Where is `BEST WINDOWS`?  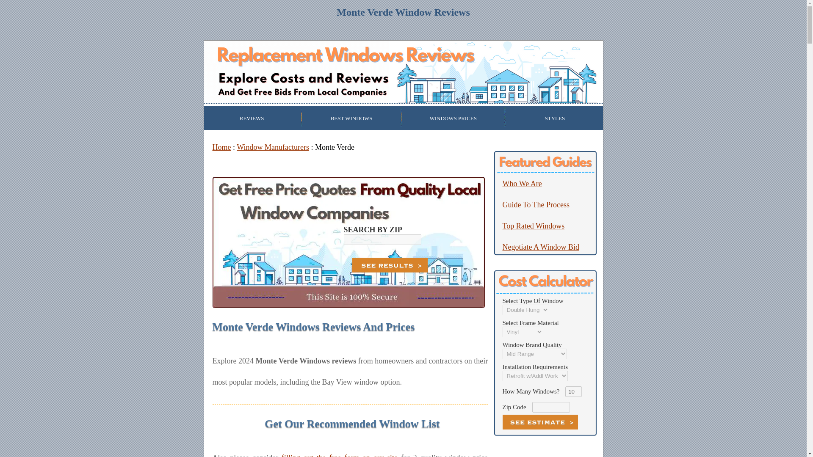
BEST WINDOWS is located at coordinates (351, 118).